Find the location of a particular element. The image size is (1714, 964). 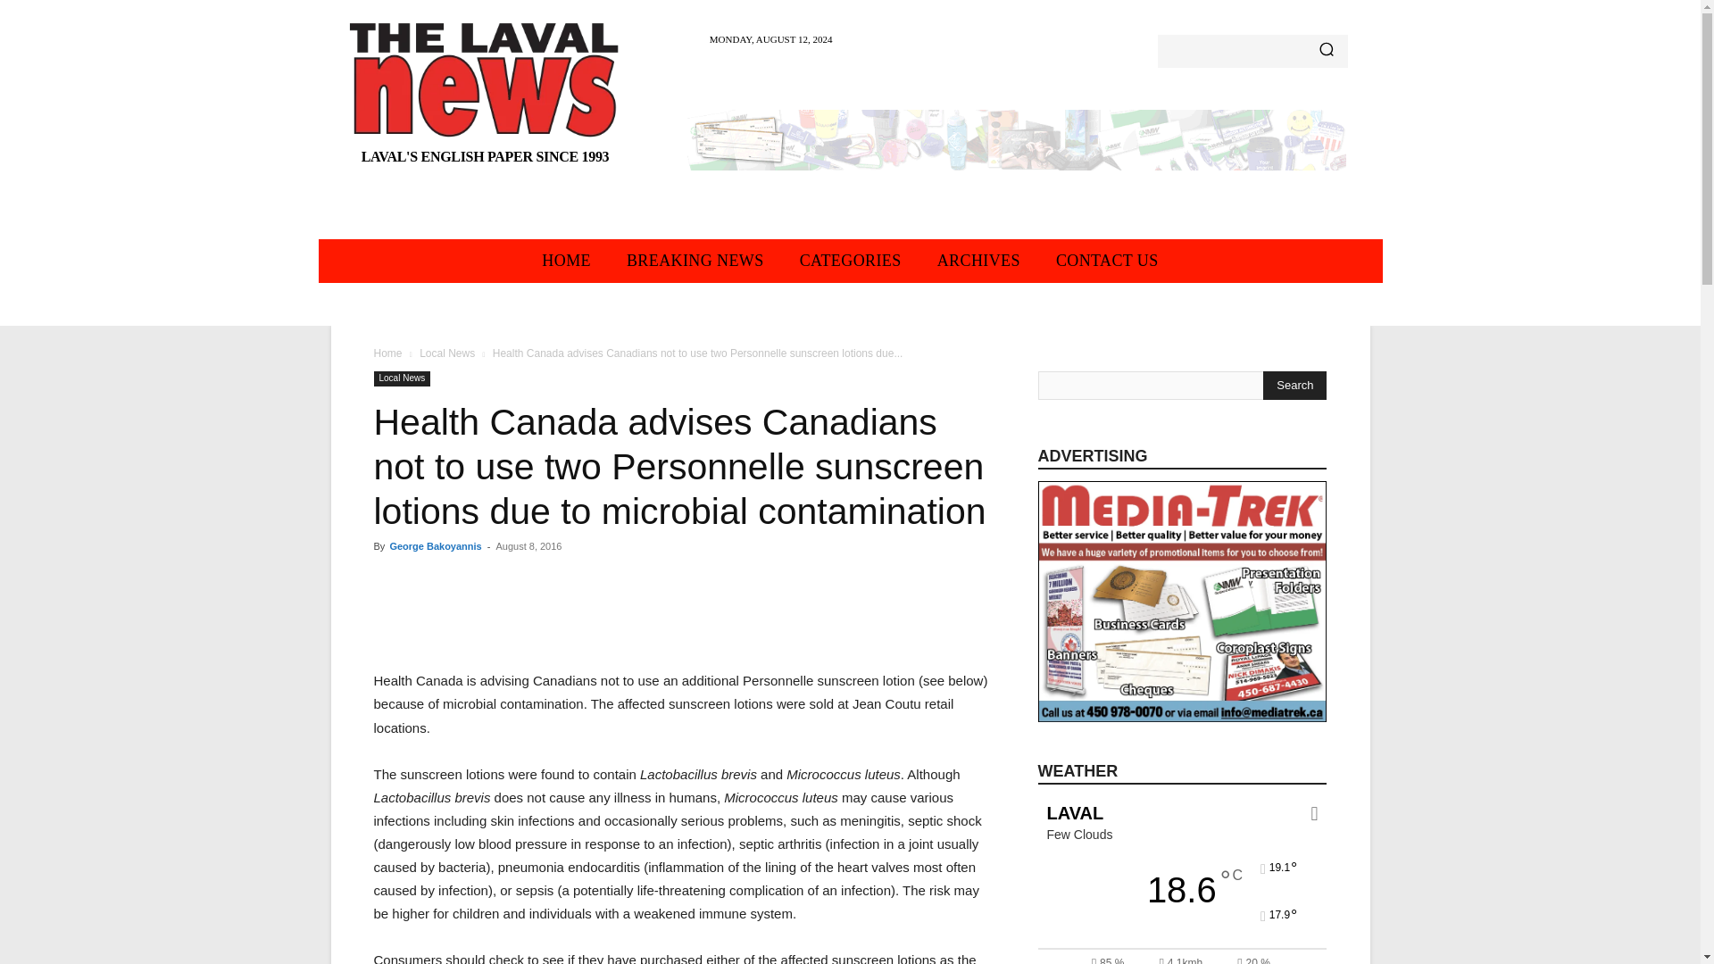

CONTACT US is located at coordinates (1107, 261).